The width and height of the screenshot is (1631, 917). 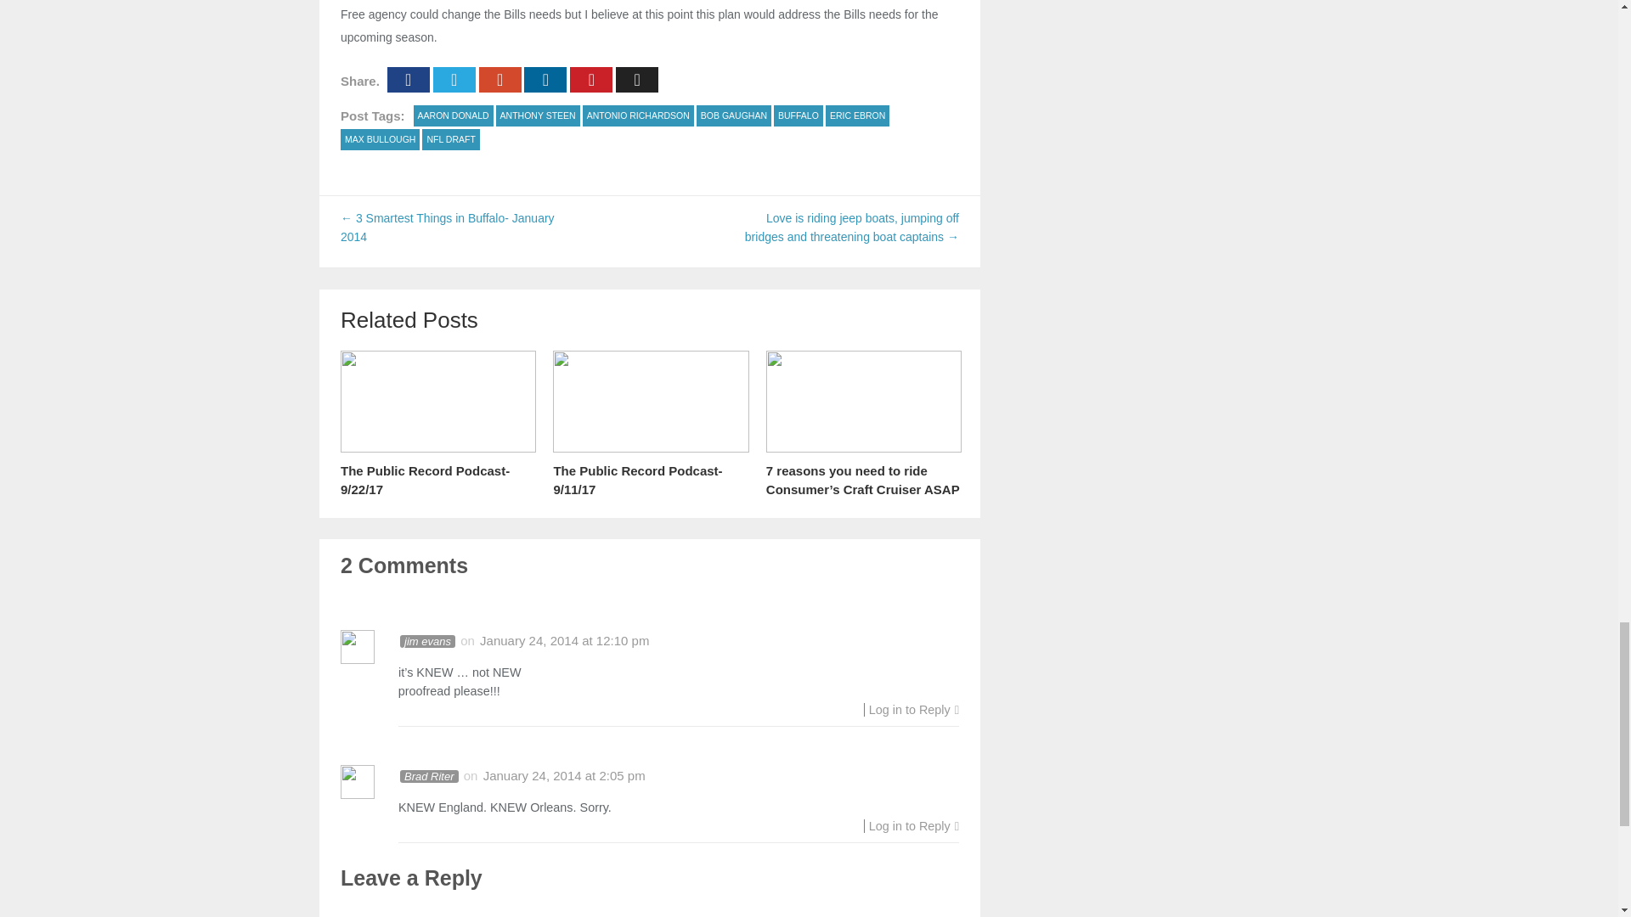 What do you see at coordinates (409, 78) in the screenshot?
I see `Share on Facebook` at bounding box center [409, 78].